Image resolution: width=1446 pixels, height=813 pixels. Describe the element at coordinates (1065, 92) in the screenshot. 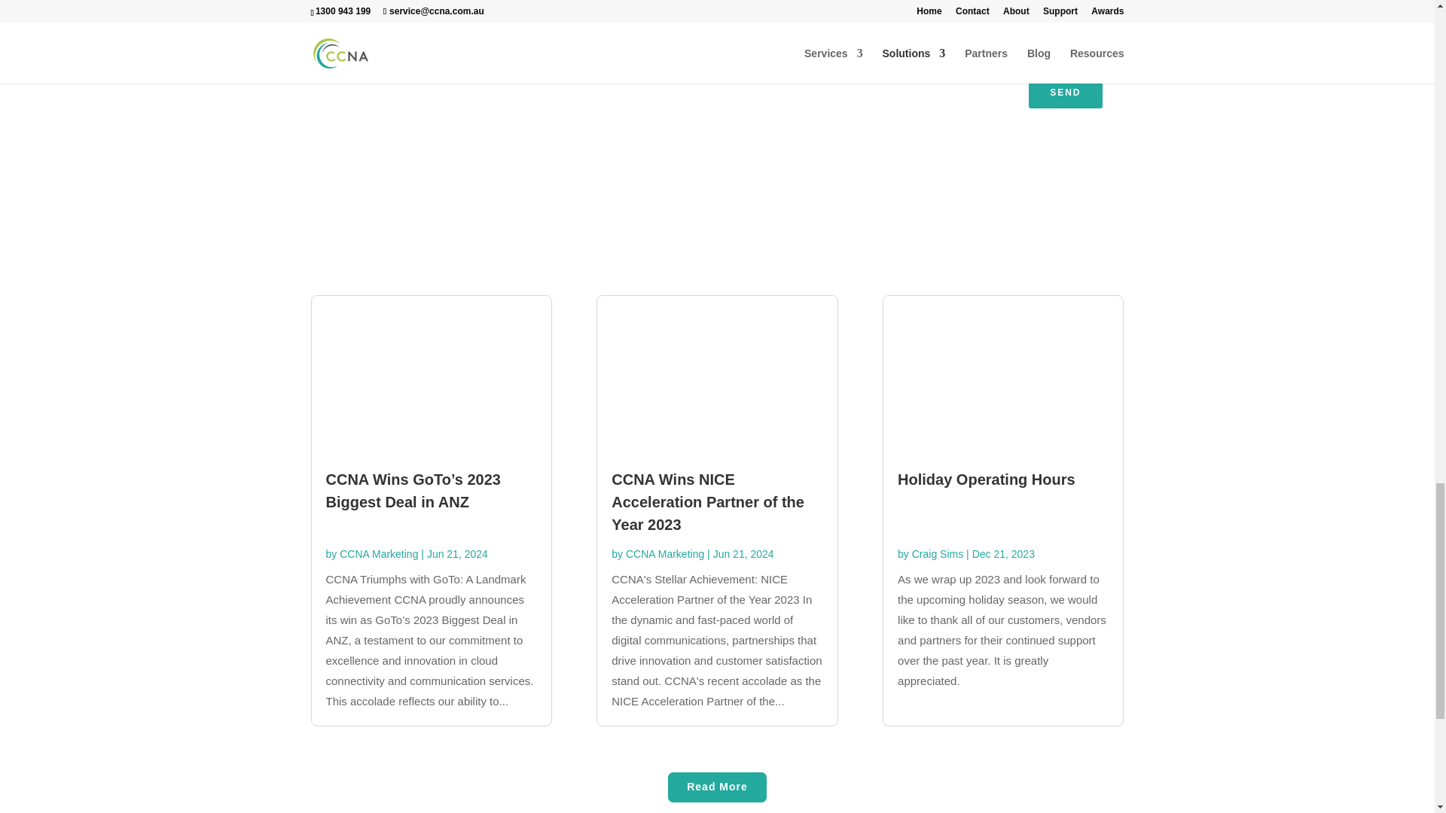

I see `Send` at that location.